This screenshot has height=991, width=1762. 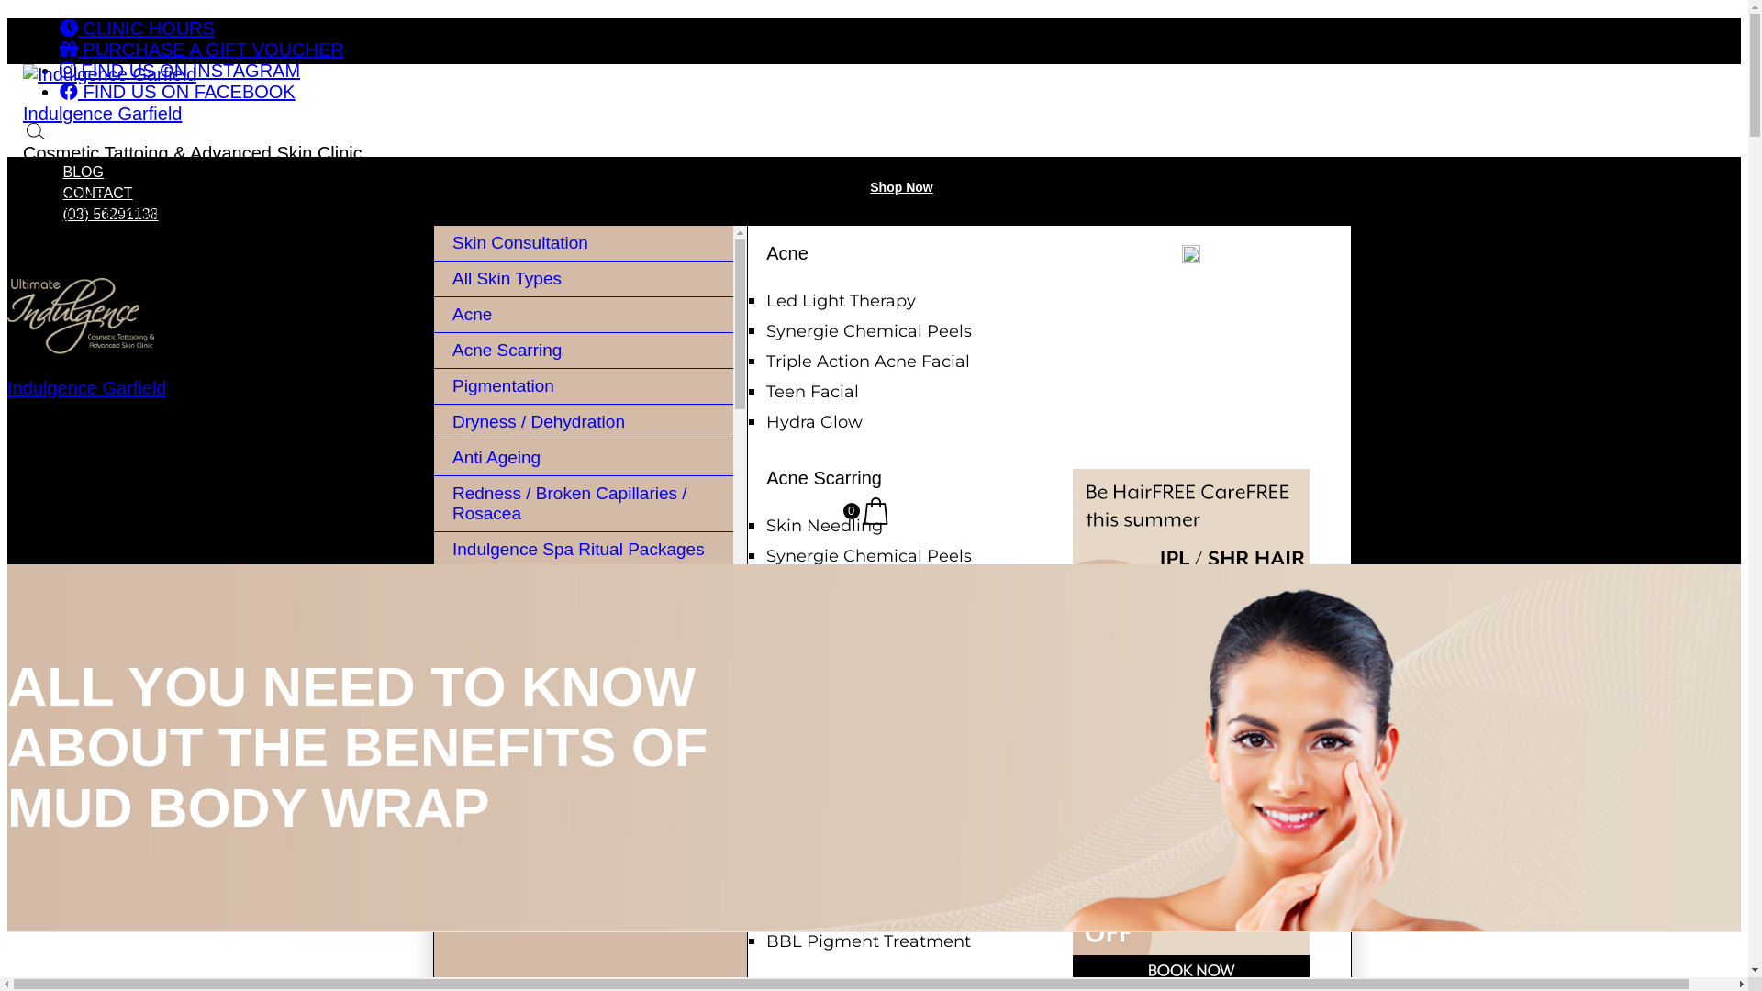 What do you see at coordinates (86, 388) in the screenshot?
I see `Indulgence Garfield` at bounding box center [86, 388].